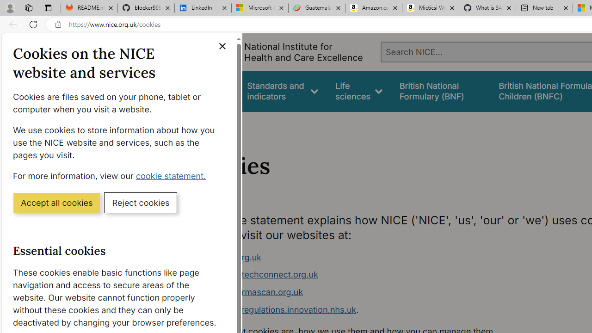 Image resolution: width=592 pixels, height=333 pixels. Describe the element at coordinates (368, 292) in the screenshot. I see `www.ukpharmascan.org.uk` at that location.